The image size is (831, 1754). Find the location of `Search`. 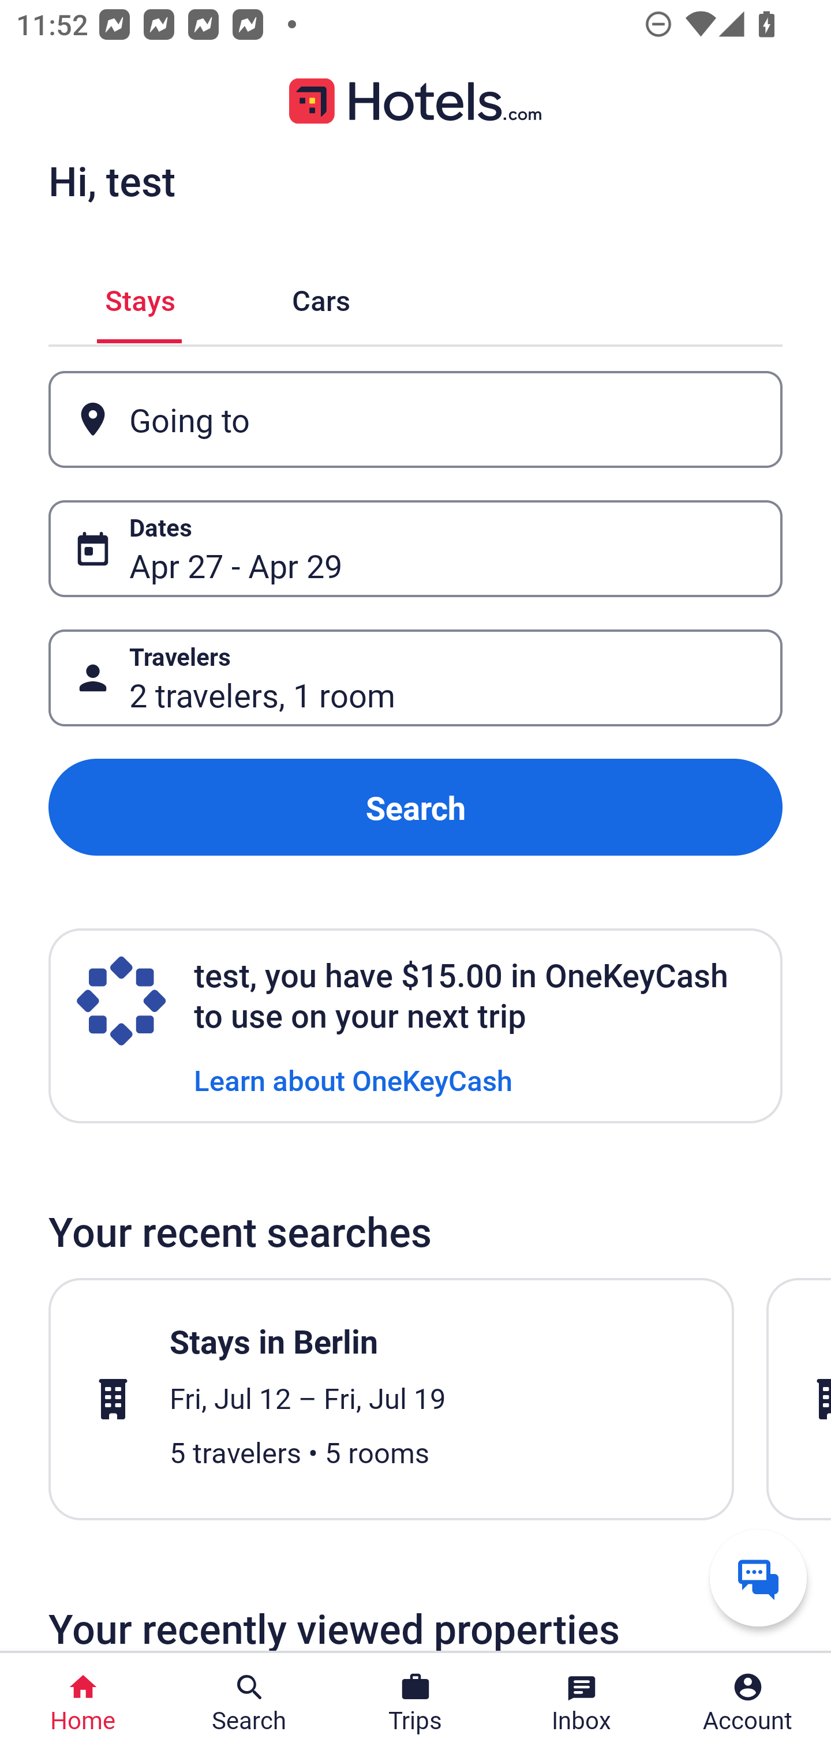

Search is located at coordinates (415, 808).